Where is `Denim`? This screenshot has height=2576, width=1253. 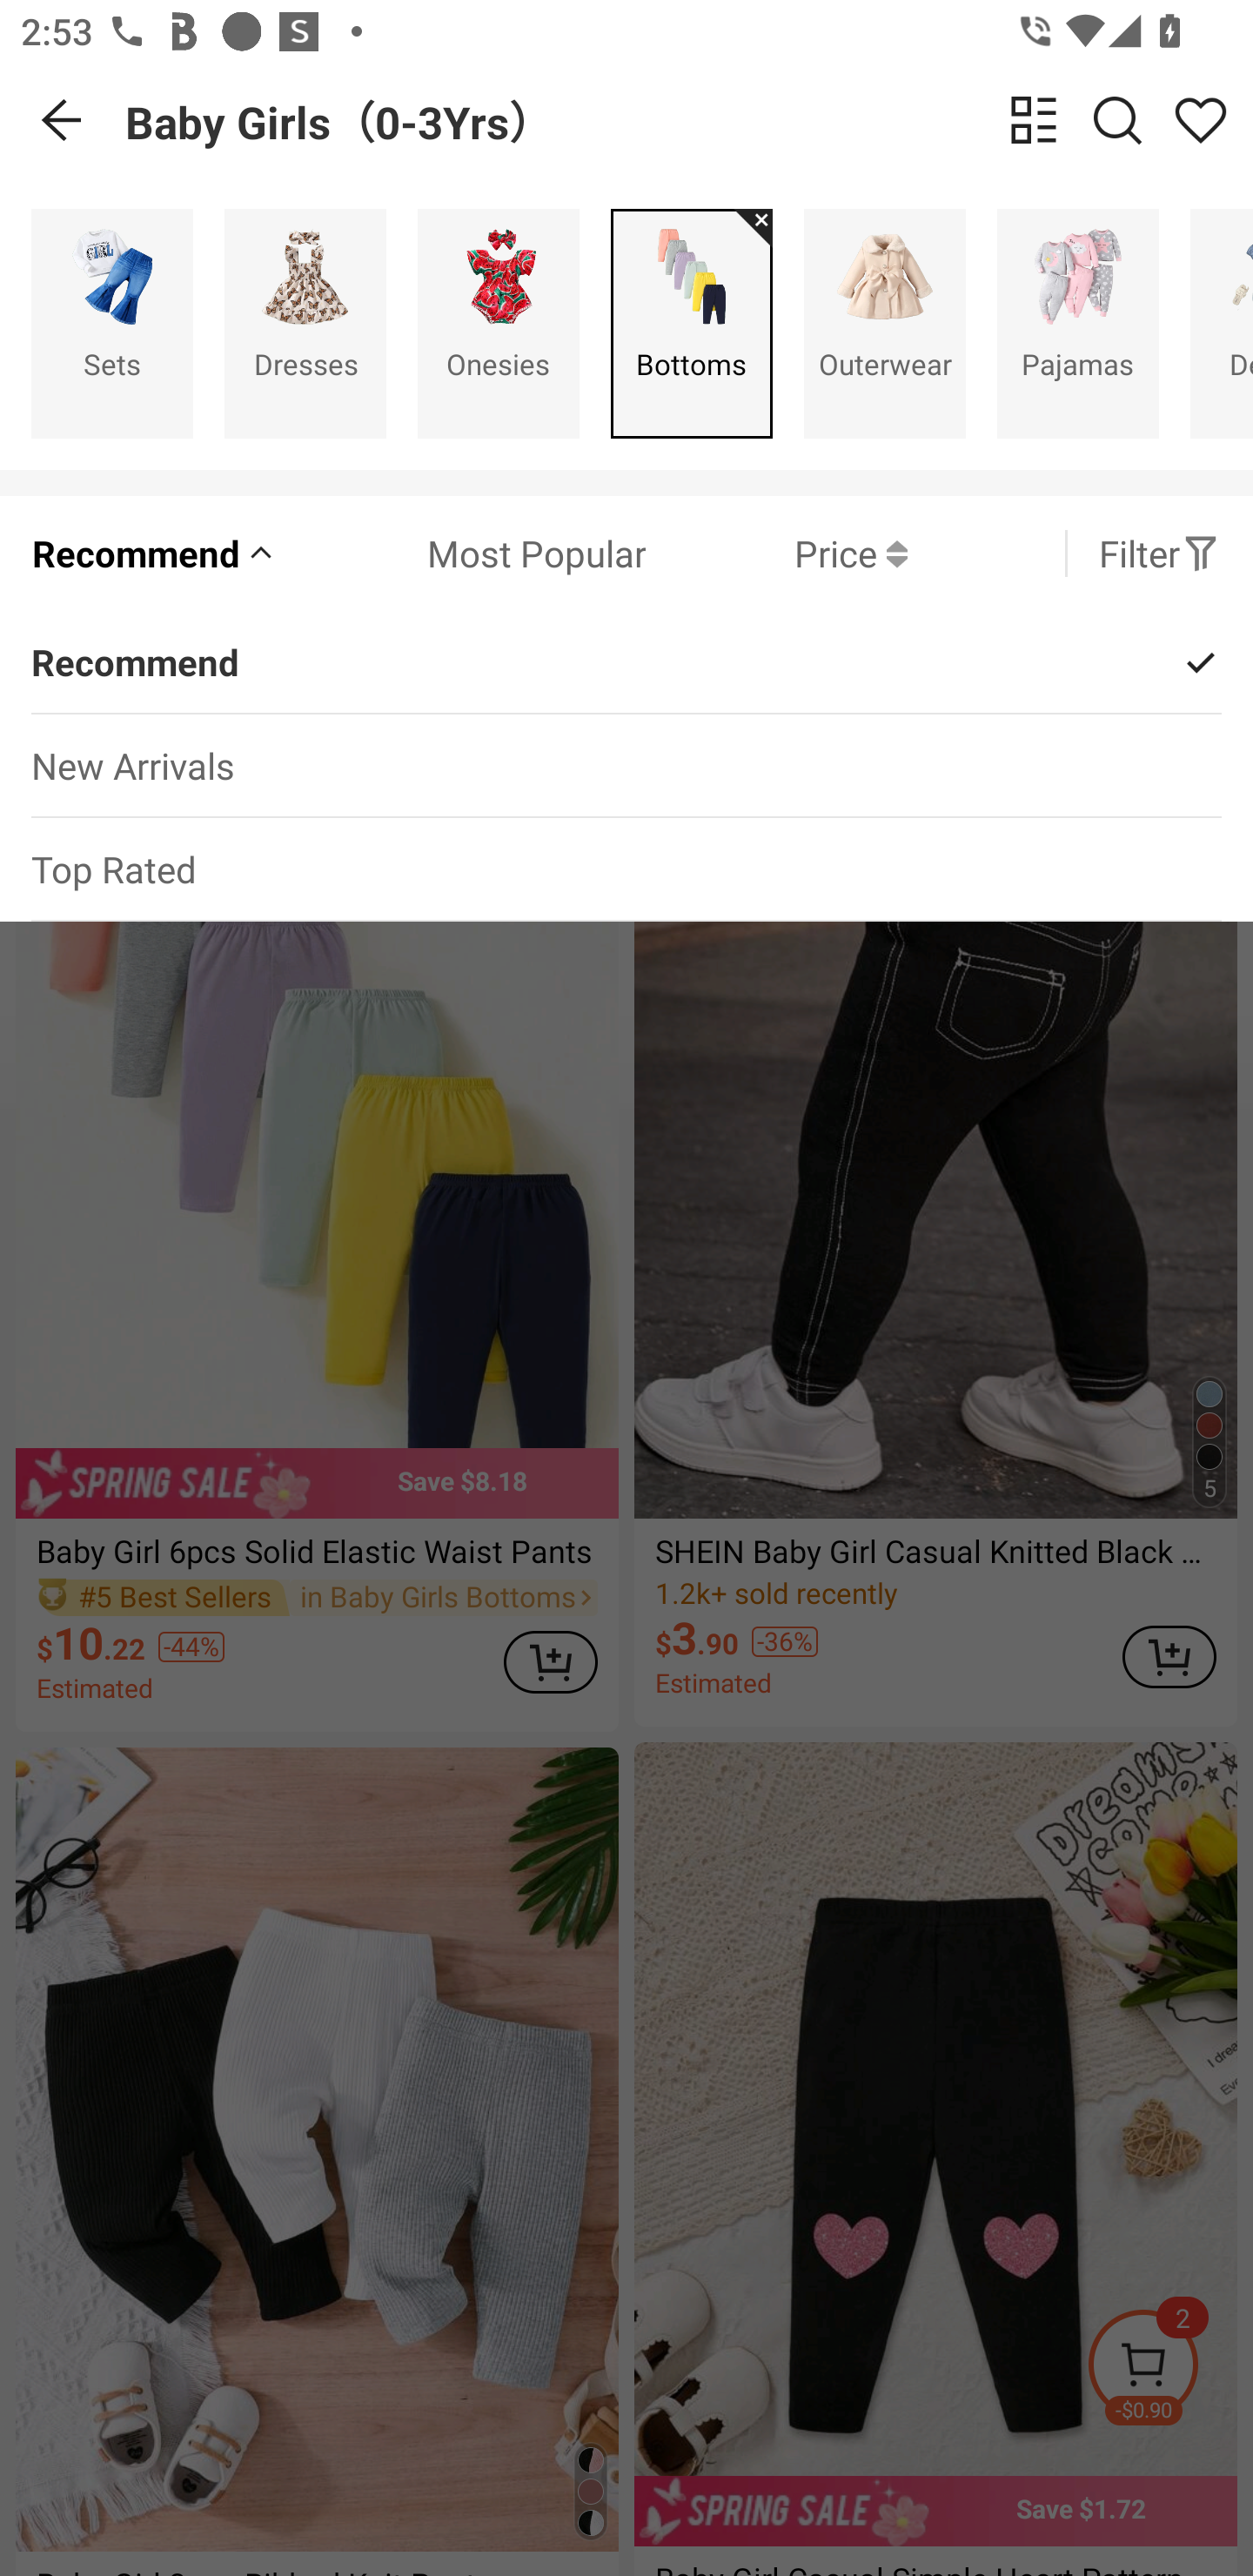
Denim is located at coordinates (1222, 323).